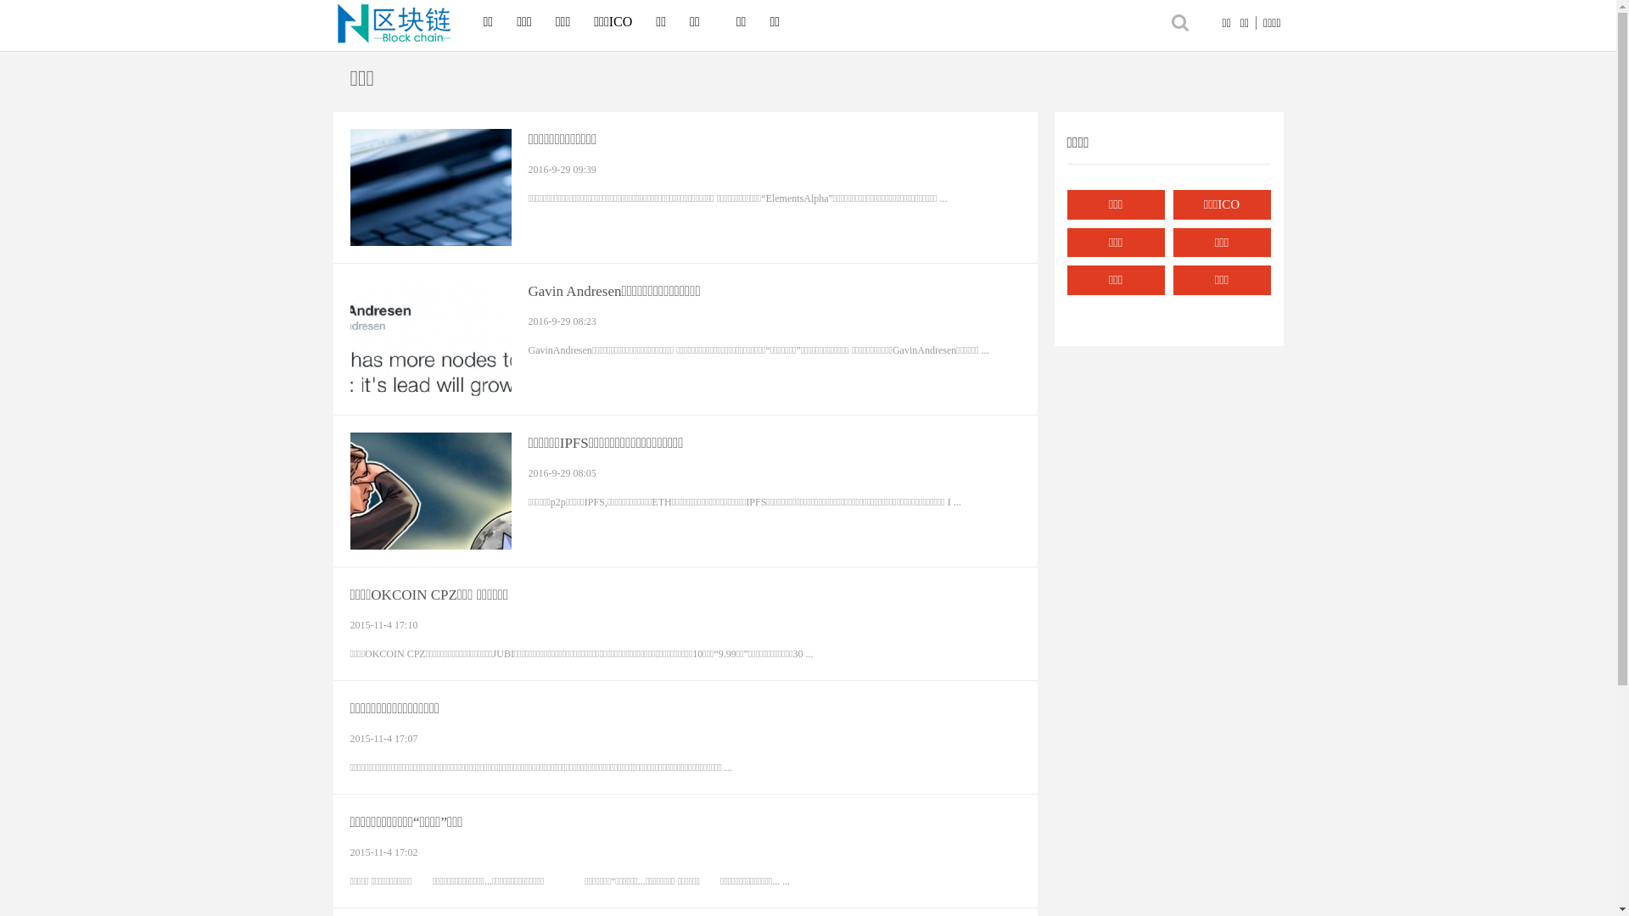 This screenshot has height=916, width=1629. I want to click on true, so click(1181, 22).